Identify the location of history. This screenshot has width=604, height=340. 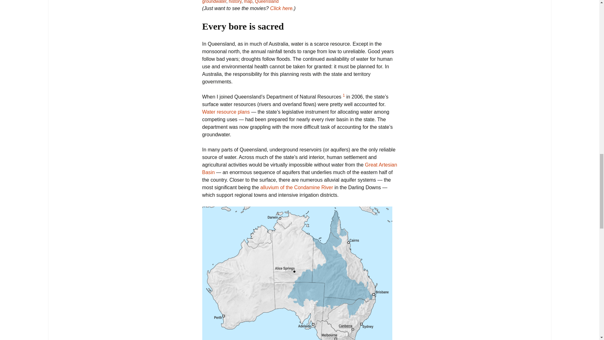
(235, 2).